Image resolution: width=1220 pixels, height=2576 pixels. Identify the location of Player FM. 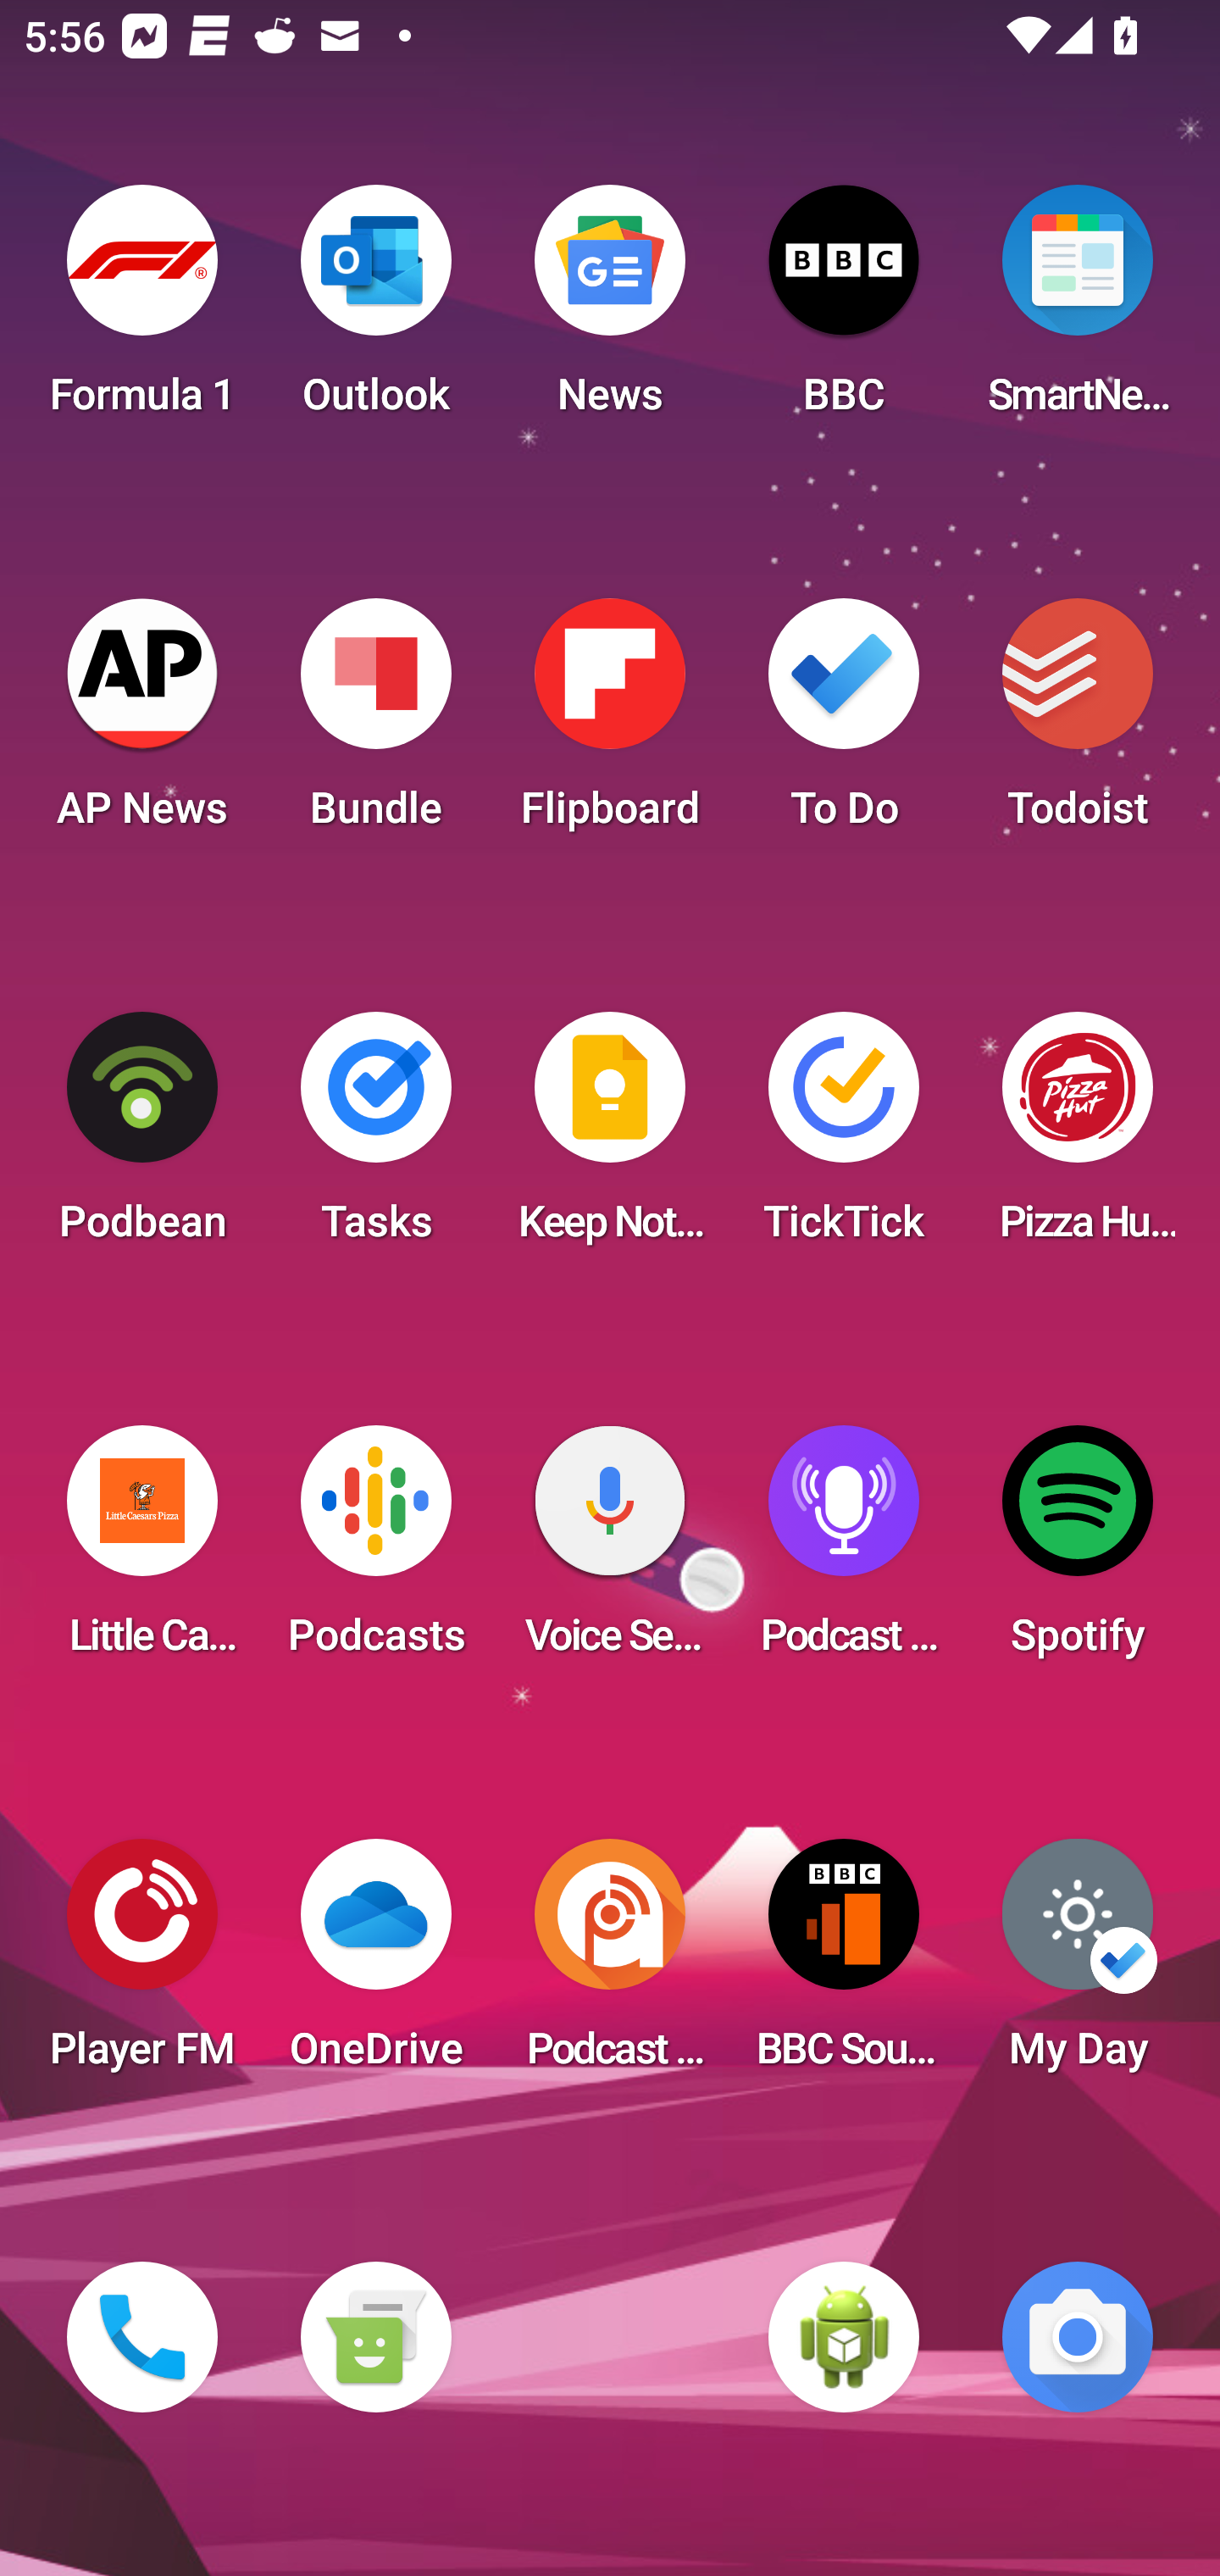
(142, 1964).